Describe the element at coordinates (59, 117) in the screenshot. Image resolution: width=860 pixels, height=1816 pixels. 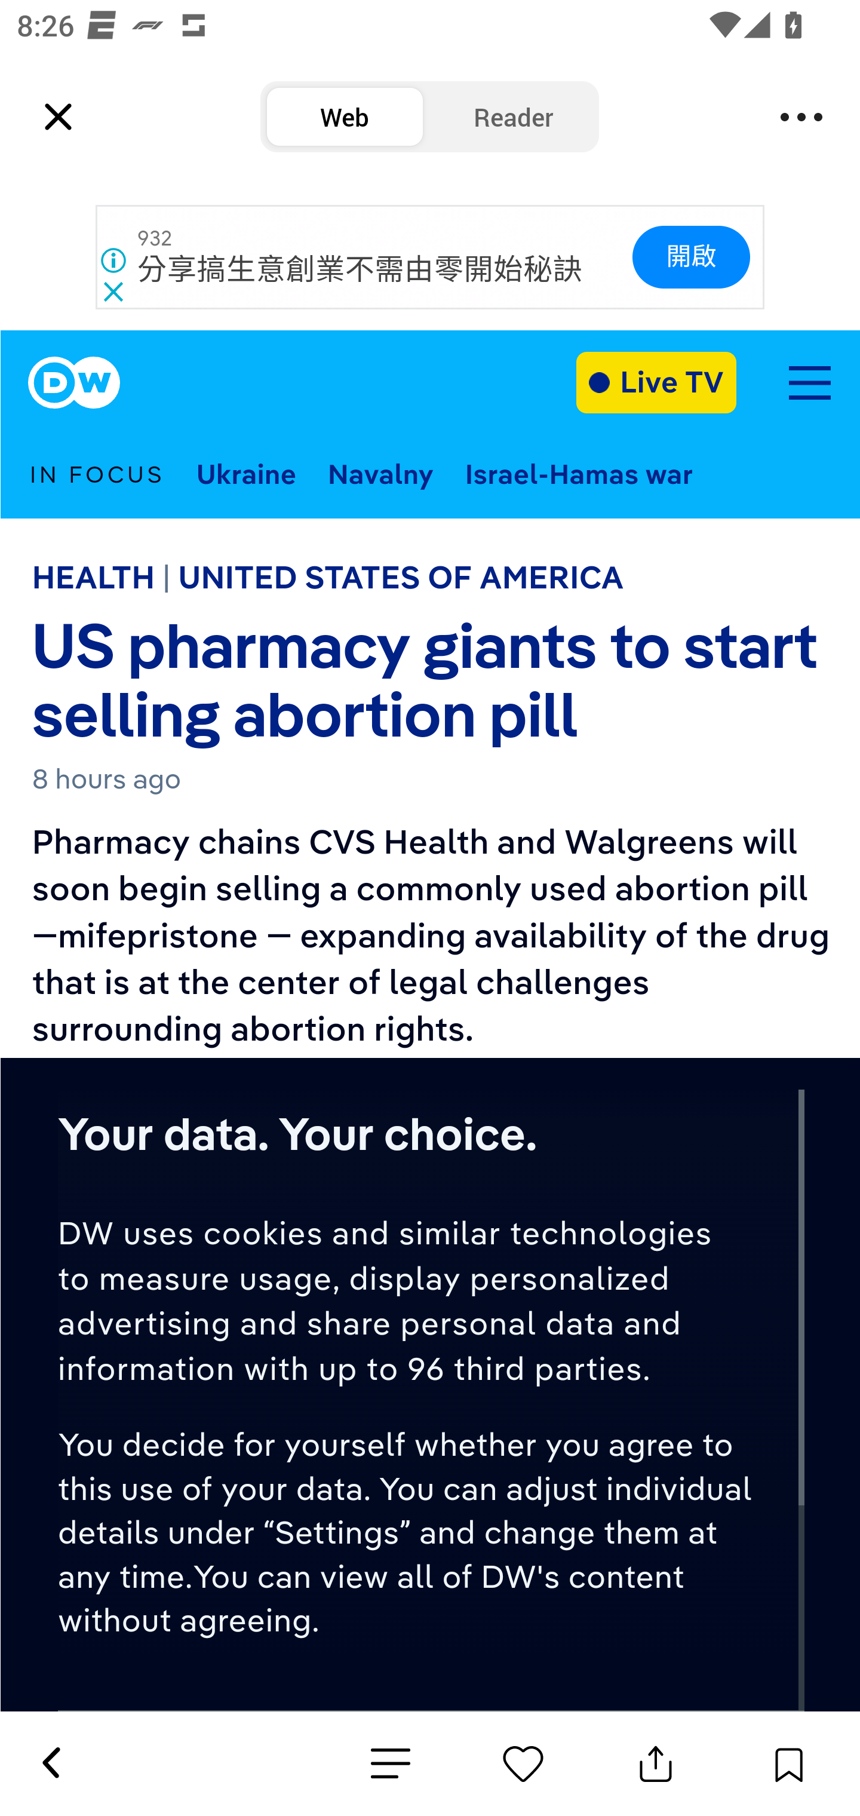
I see `Leading Icon` at that location.